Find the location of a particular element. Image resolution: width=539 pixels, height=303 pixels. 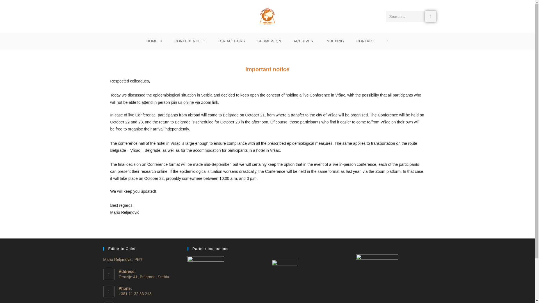

SUBMISSION is located at coordinates (269, 41).